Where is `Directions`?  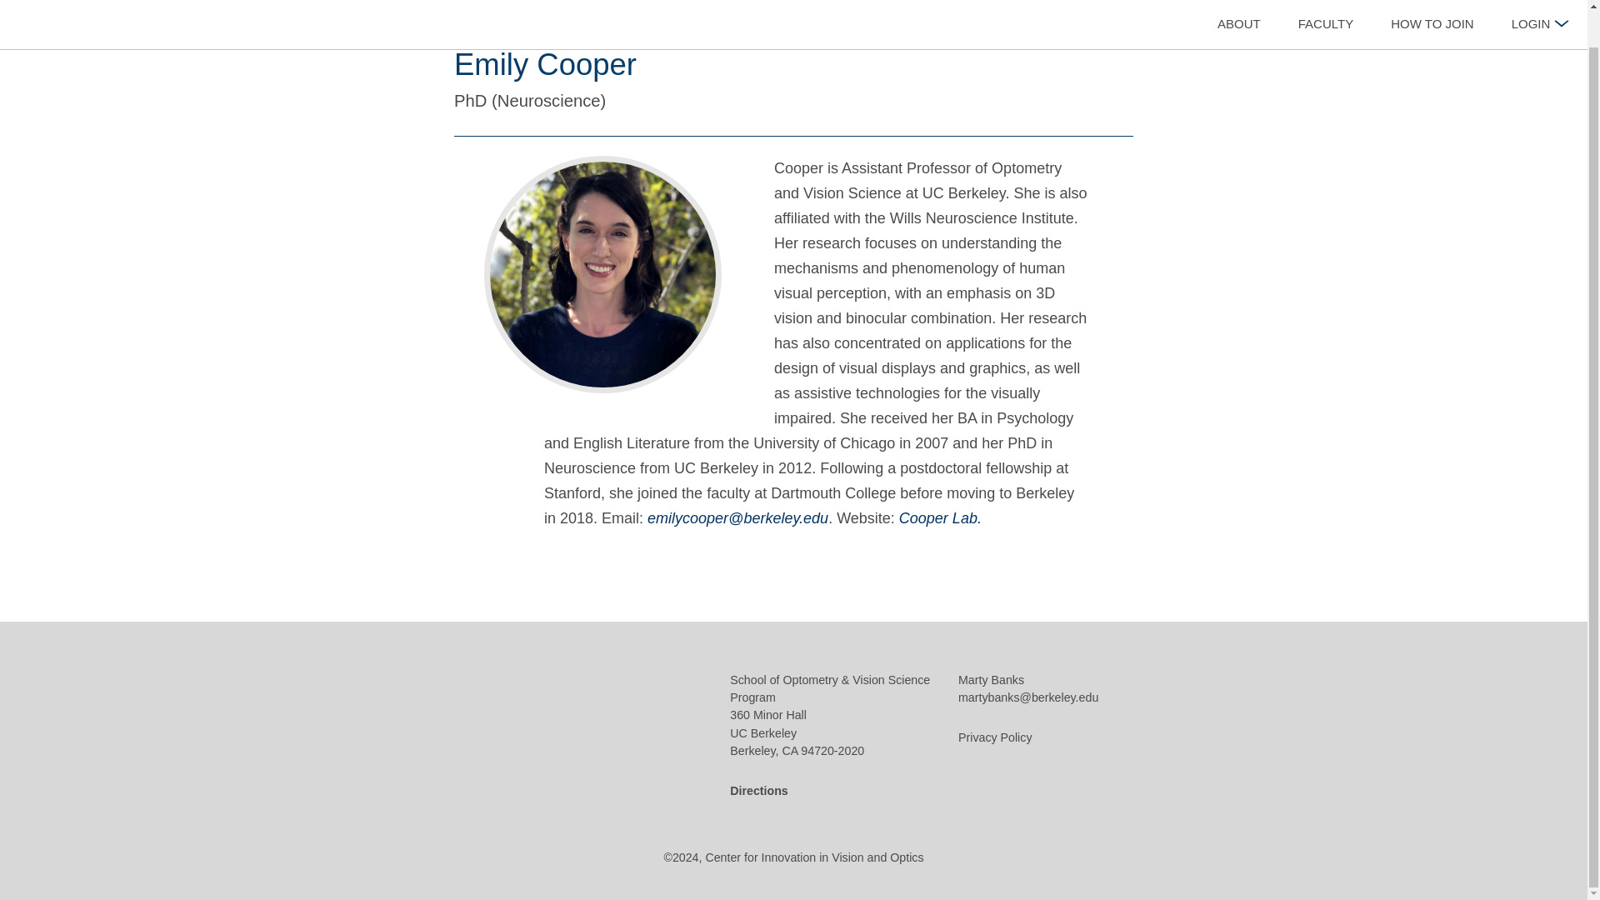 Directions is located at coordinates (758, 792).